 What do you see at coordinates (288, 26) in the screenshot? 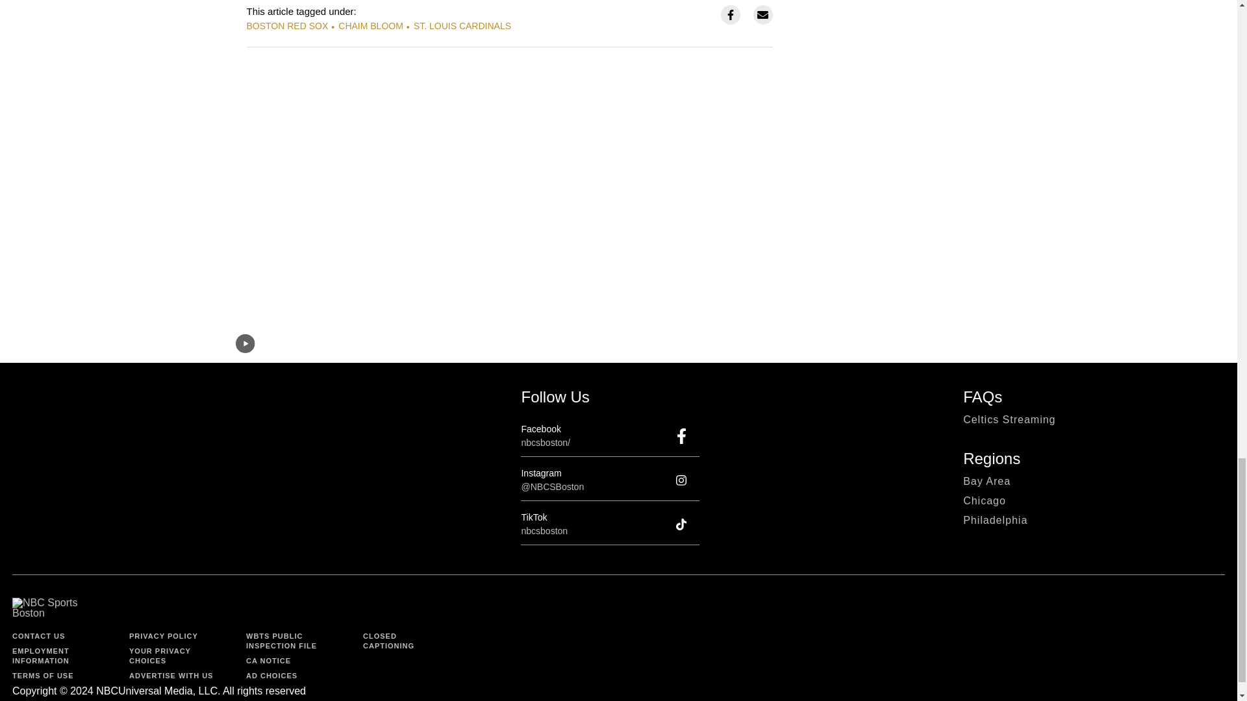
I see `BOSTON RED SOX` at bounding box center [288, 26].